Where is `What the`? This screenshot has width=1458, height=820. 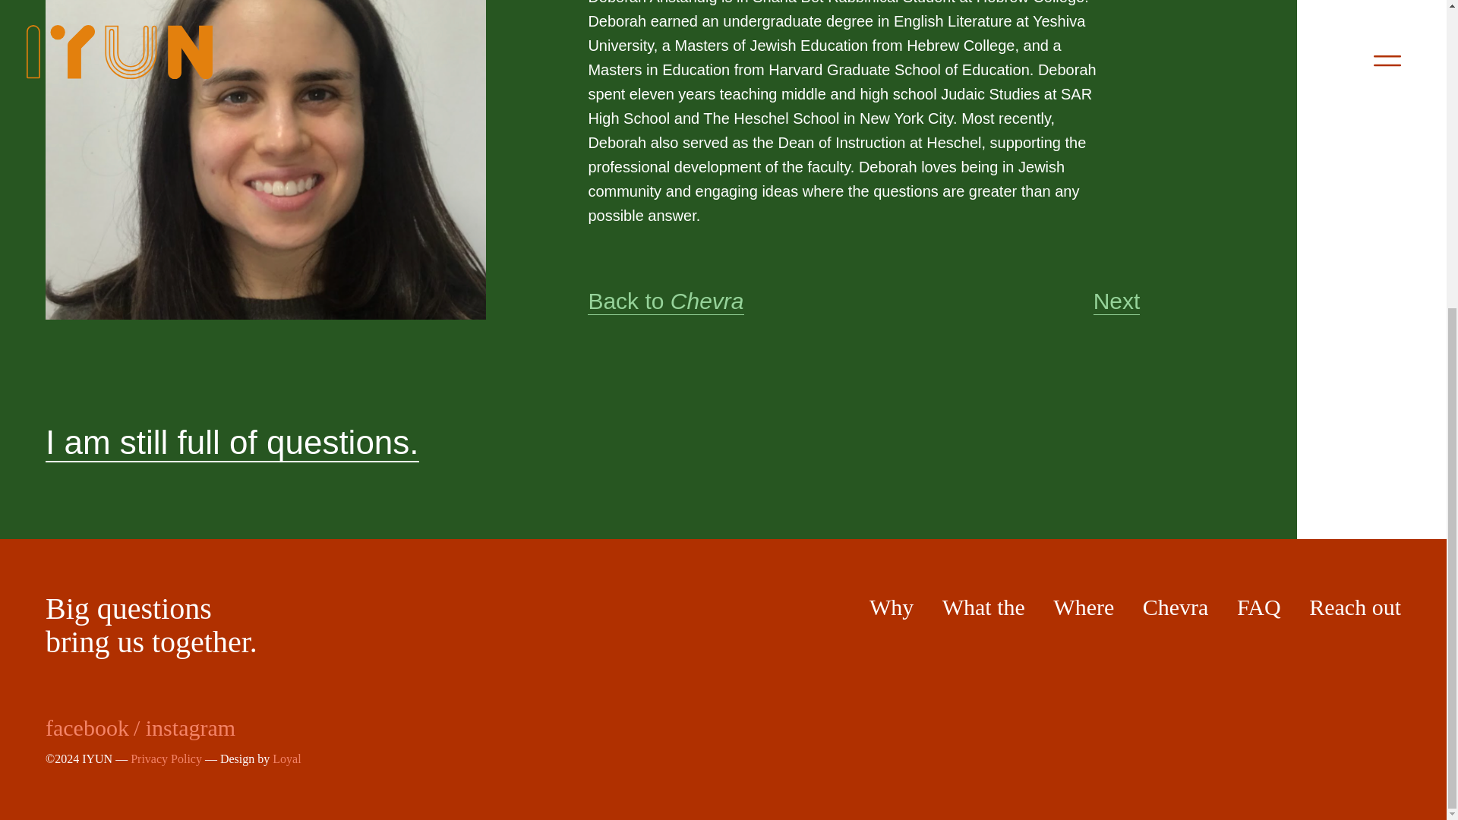 What the is located at coordinates (983, 607).